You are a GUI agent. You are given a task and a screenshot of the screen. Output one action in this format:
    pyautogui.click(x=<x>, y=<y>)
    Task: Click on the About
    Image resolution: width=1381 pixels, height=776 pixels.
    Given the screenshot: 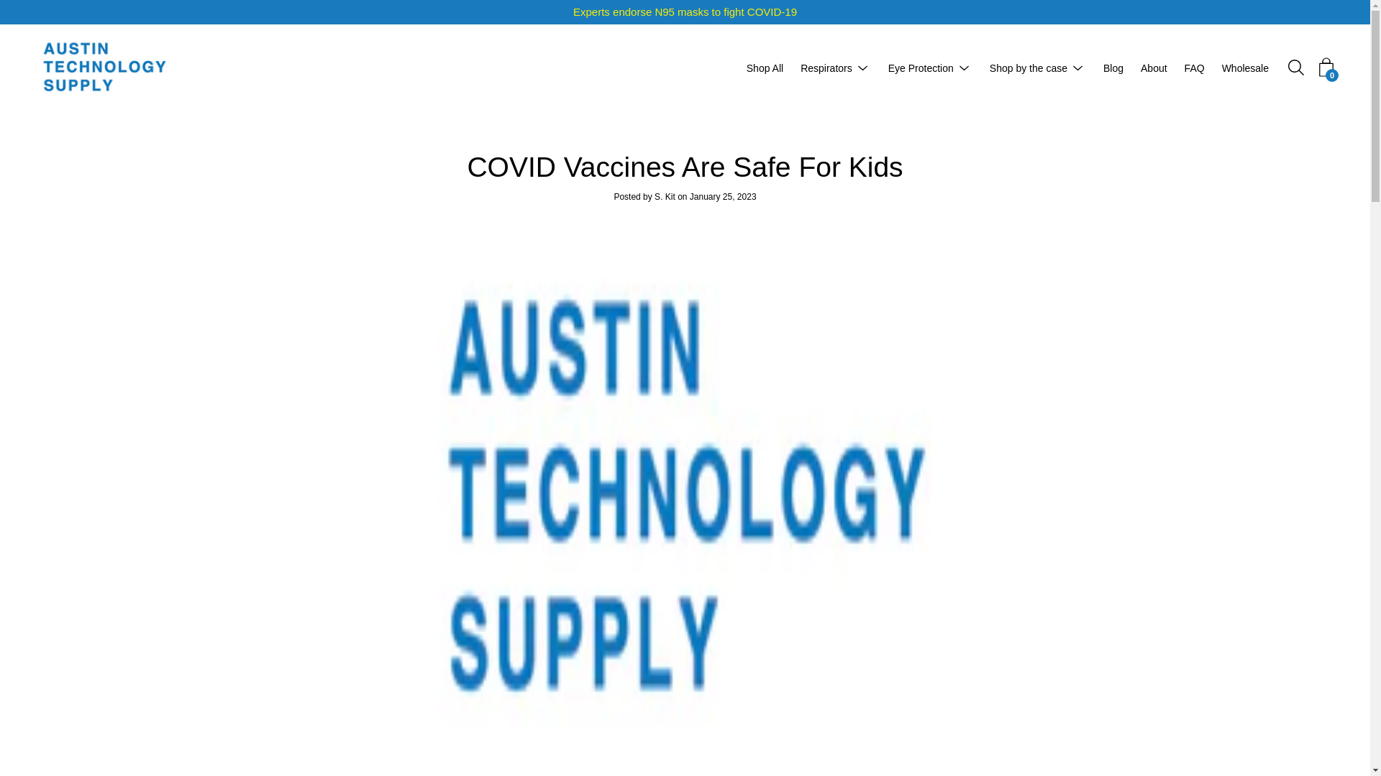 What is the action you would take?
    pyautogui.click(x=1154, y=68)
    